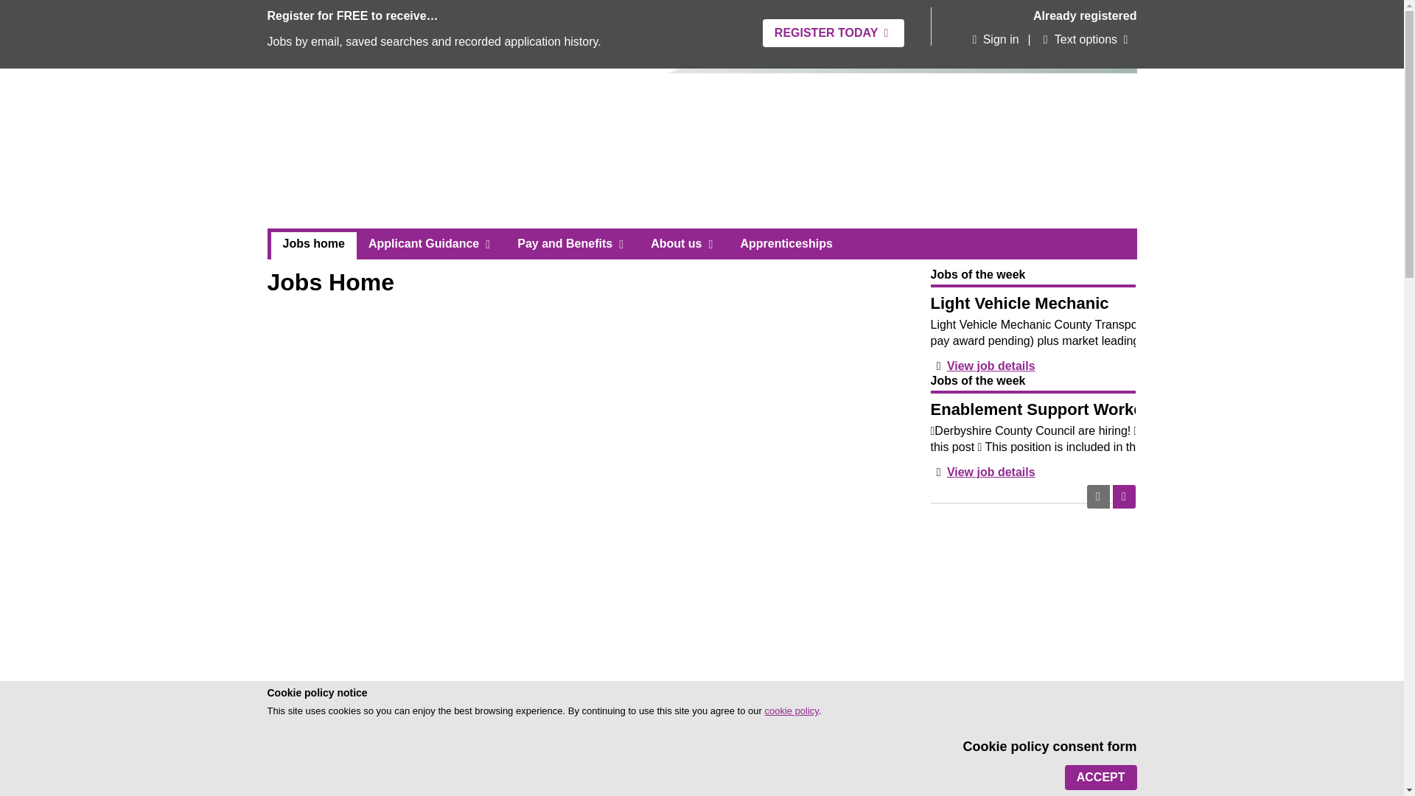 The height and width of the screenshot is (796, 1415). I want to click on ACCEPT, so click(1101, 777).